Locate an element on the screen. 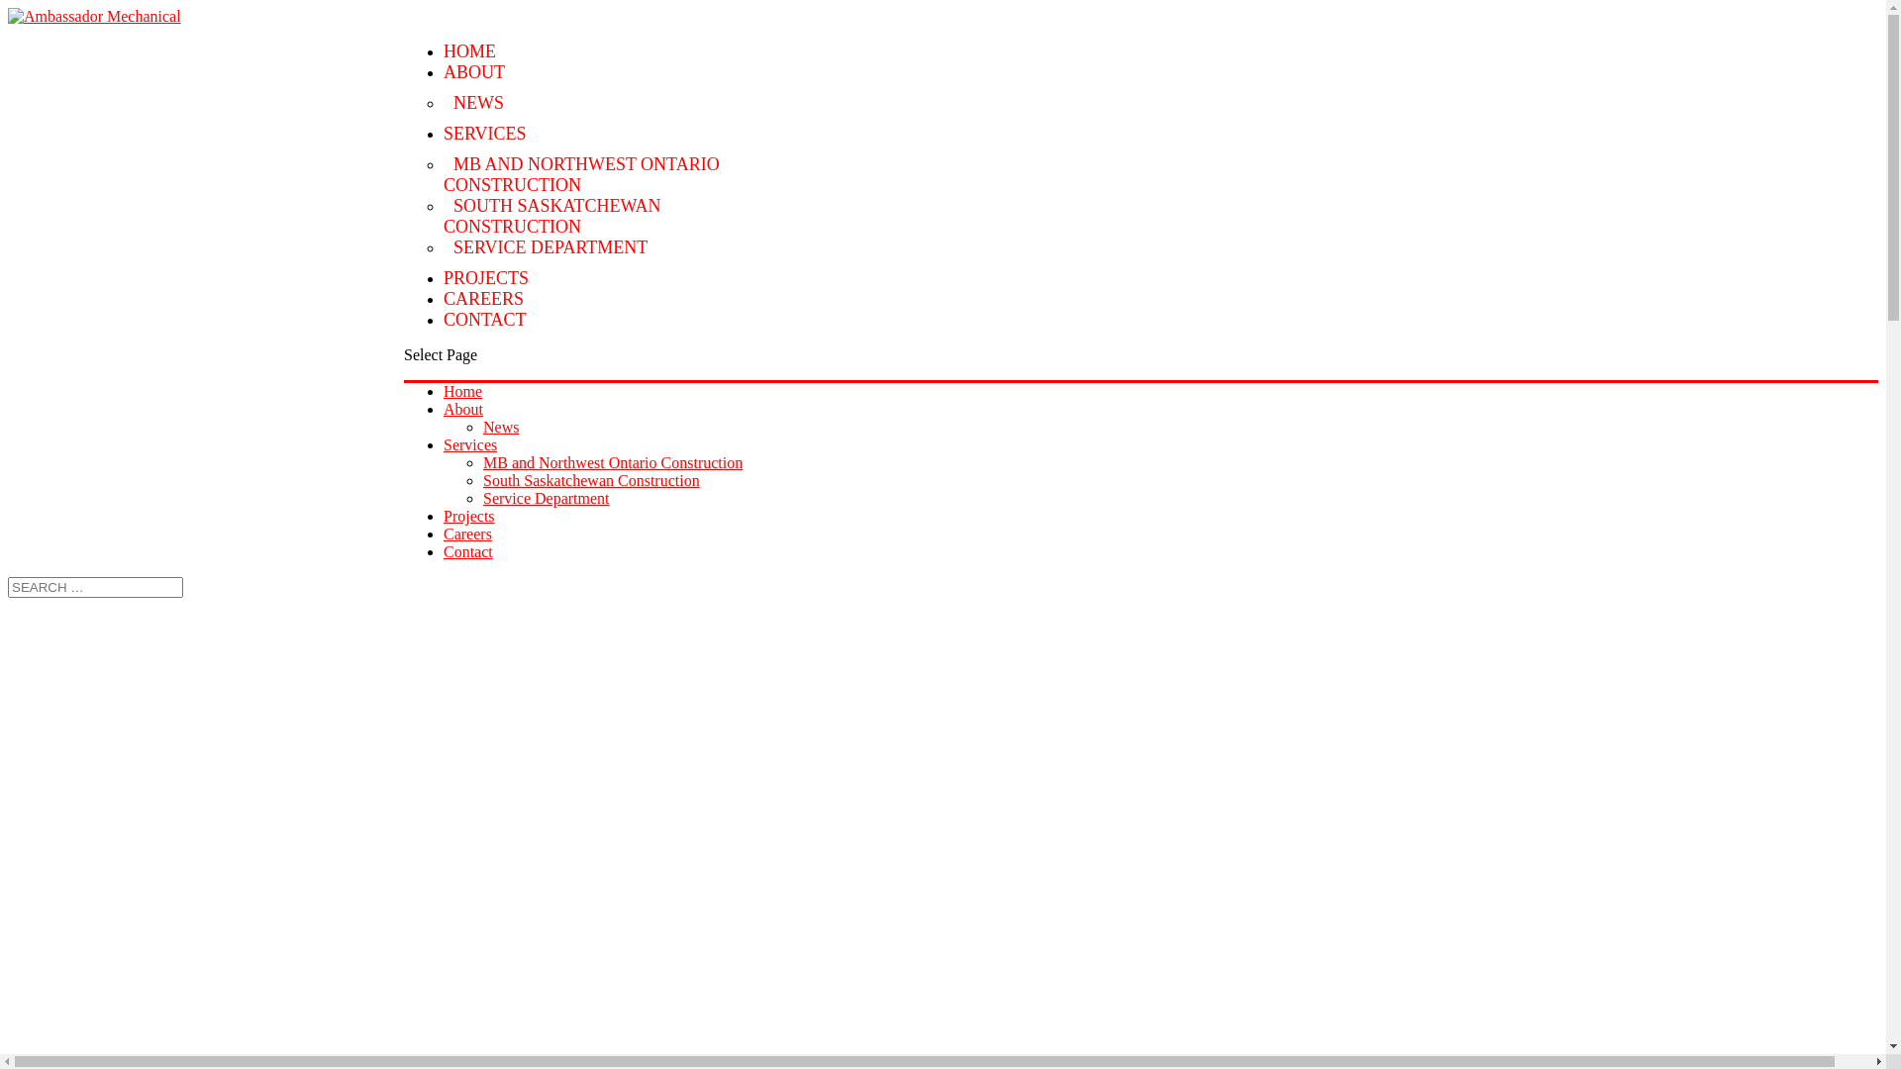 The width and height of the screenshot is (1901, 1069). Projects is located at coordinates (469, 517).